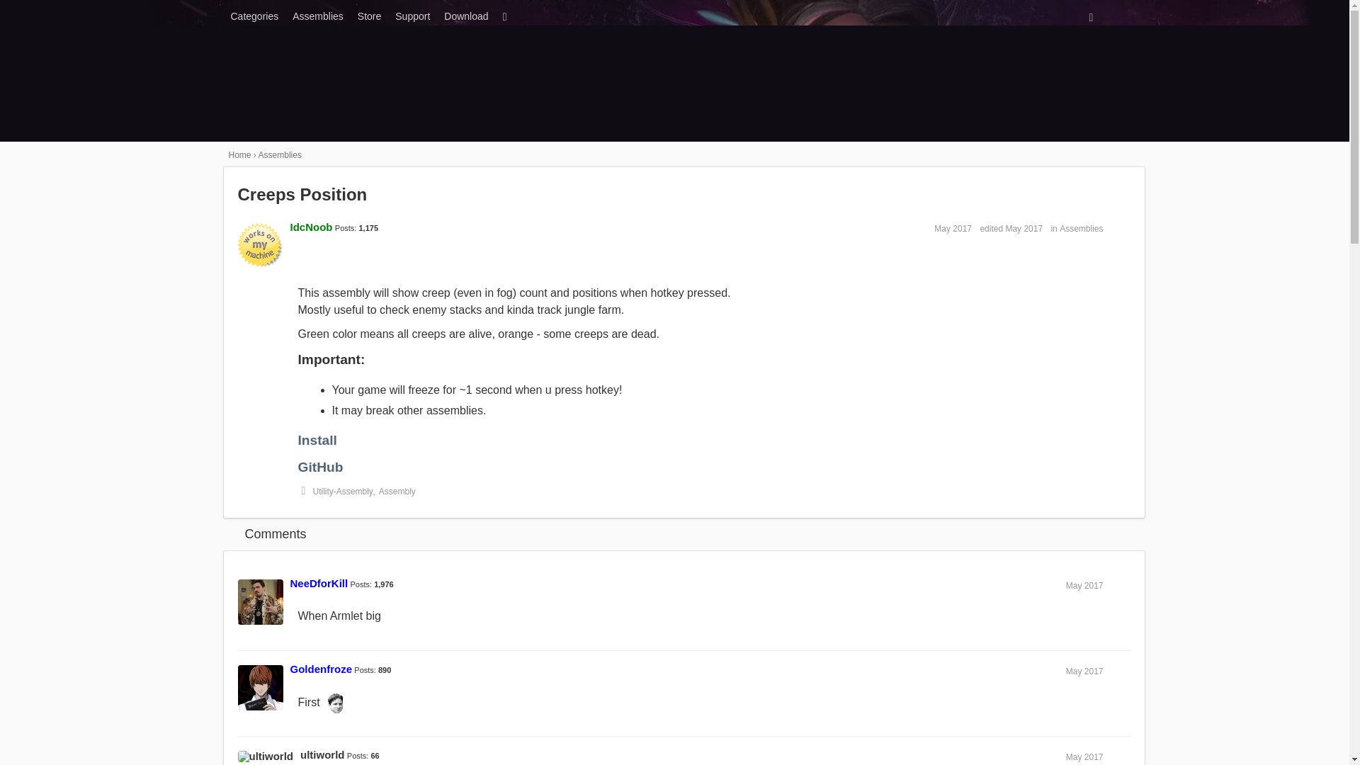 Image resolution: width=1360 pixels, height=765 pixels. I want to click on Sign In, so click(962, 14).